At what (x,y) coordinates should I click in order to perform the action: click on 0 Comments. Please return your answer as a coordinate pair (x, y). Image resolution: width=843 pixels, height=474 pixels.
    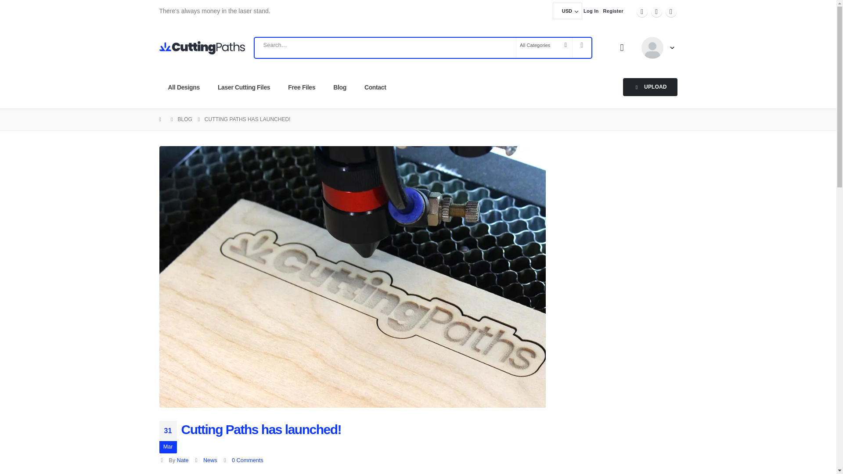
    Looking at the image, I should click on (248, 460).